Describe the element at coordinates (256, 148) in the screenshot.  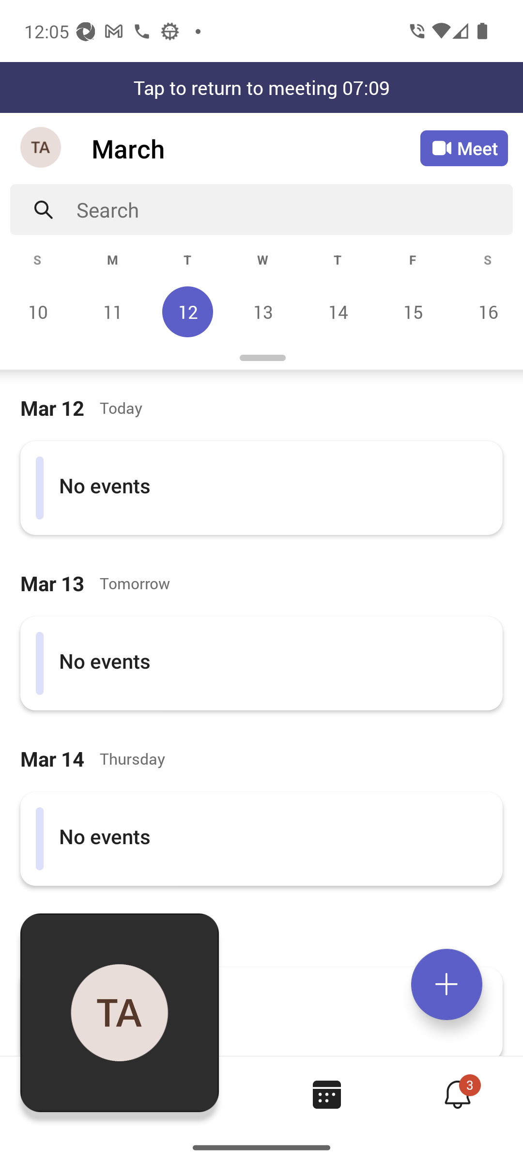
I see `March March Calendar Agenda View` at that location.